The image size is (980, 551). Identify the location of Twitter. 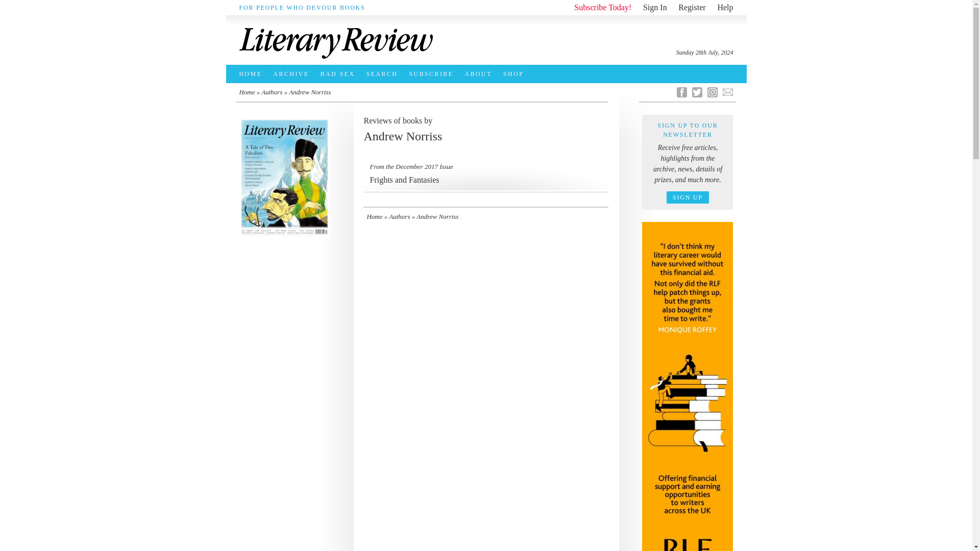
(516, 74).